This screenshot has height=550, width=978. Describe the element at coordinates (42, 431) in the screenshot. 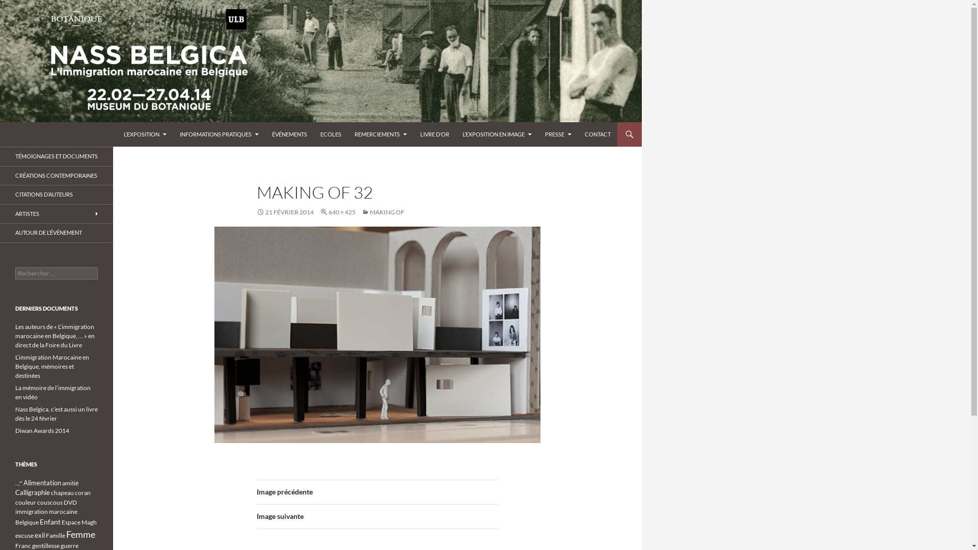

I see `Diwan Awards 2014` at that location.